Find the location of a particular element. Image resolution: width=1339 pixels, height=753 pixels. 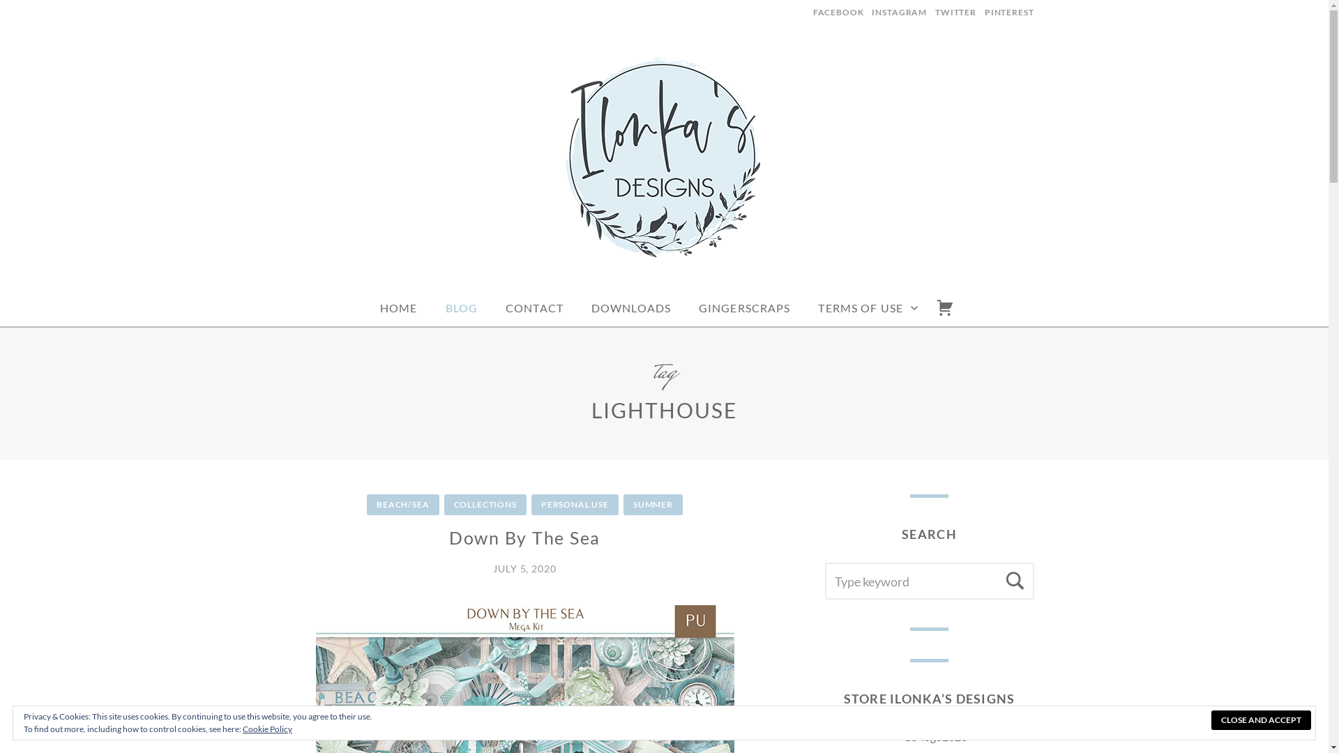

INSTAGRAM is located at coordinates (899, 13).